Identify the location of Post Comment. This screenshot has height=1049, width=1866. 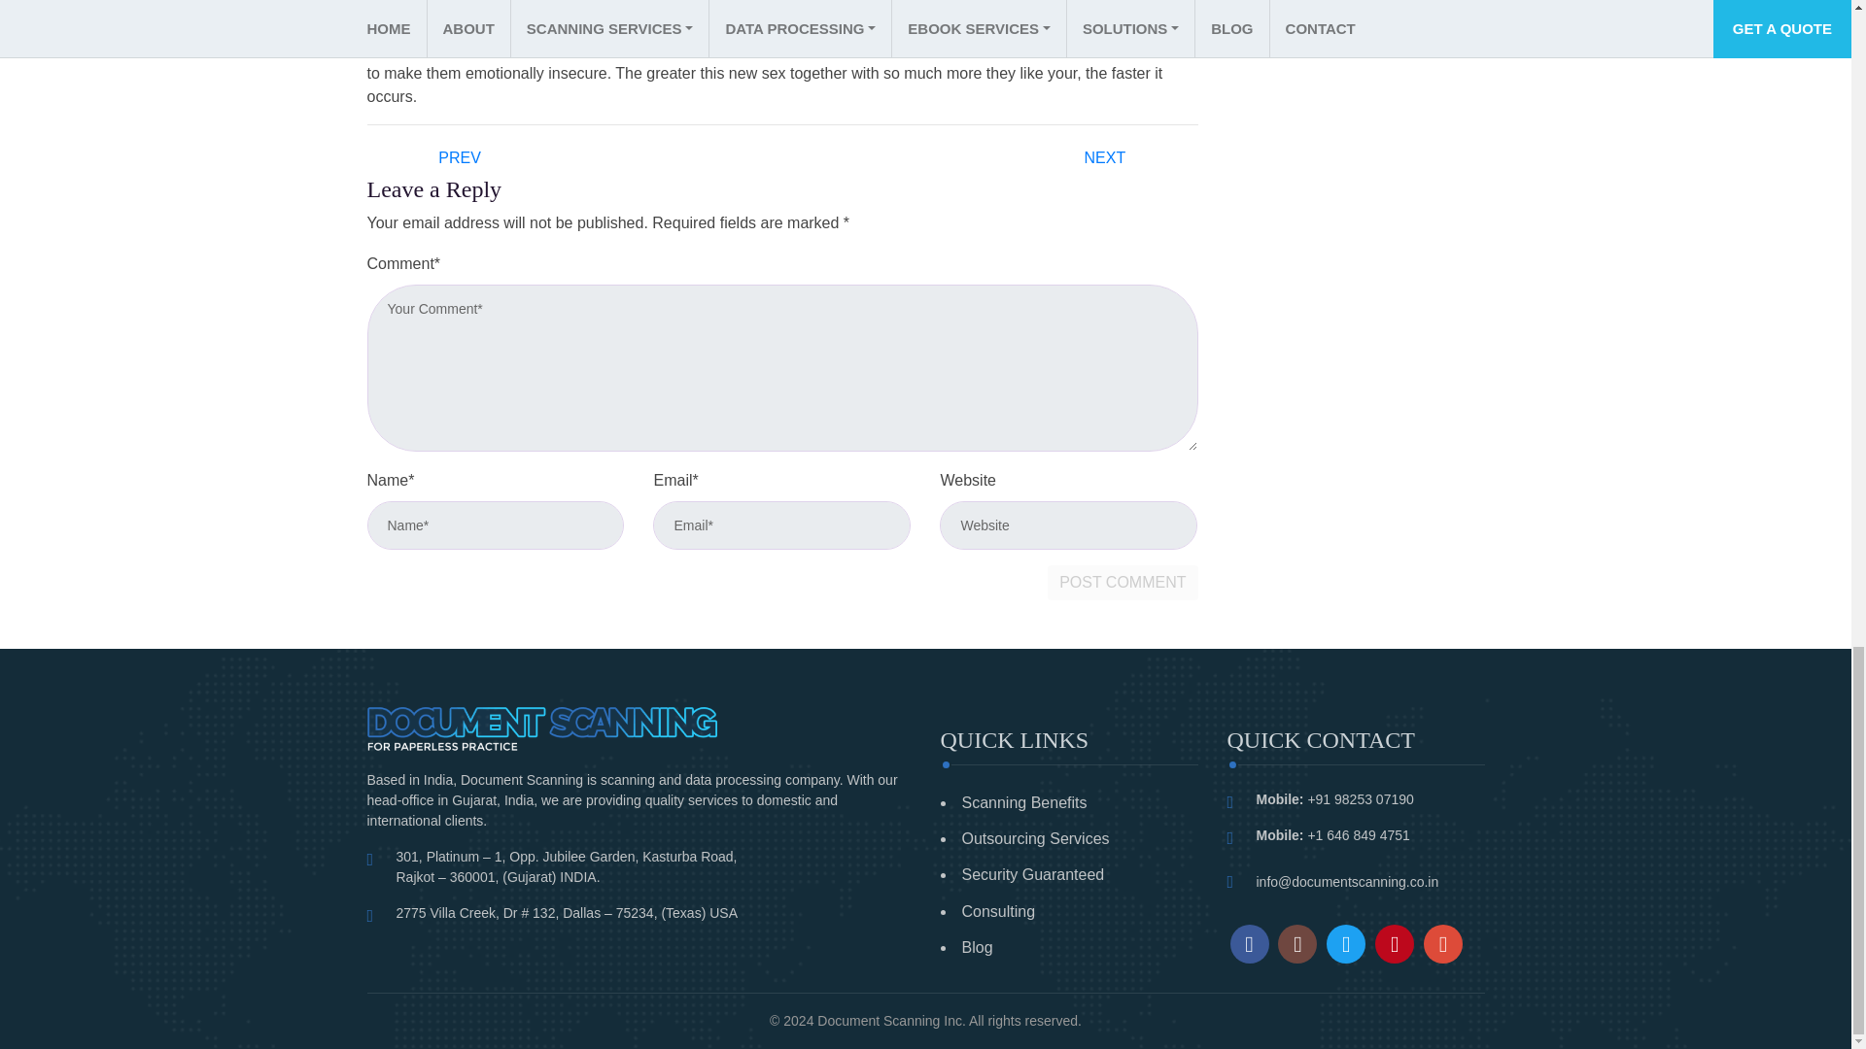
(1122, 583).